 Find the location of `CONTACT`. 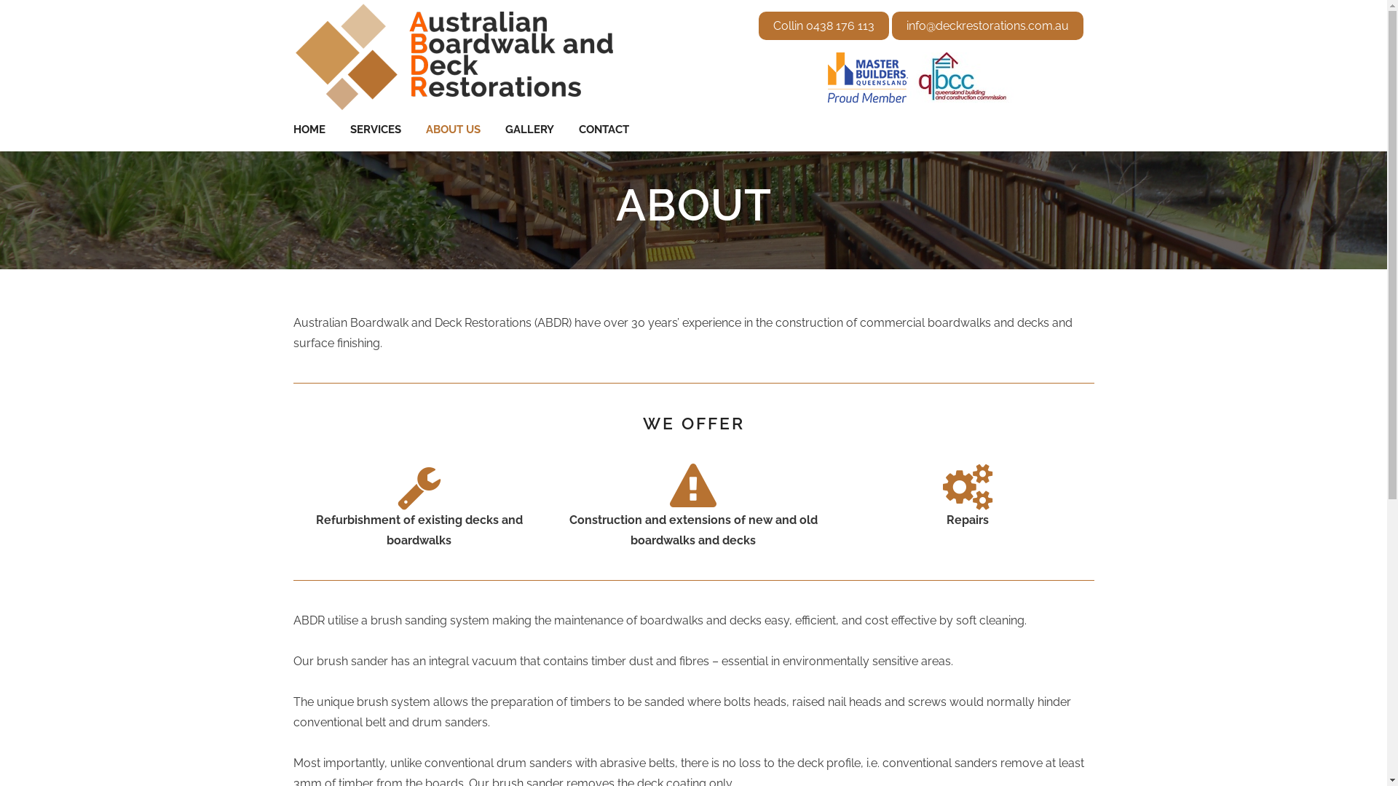

CONTACT is located at coordinates (604, 130).